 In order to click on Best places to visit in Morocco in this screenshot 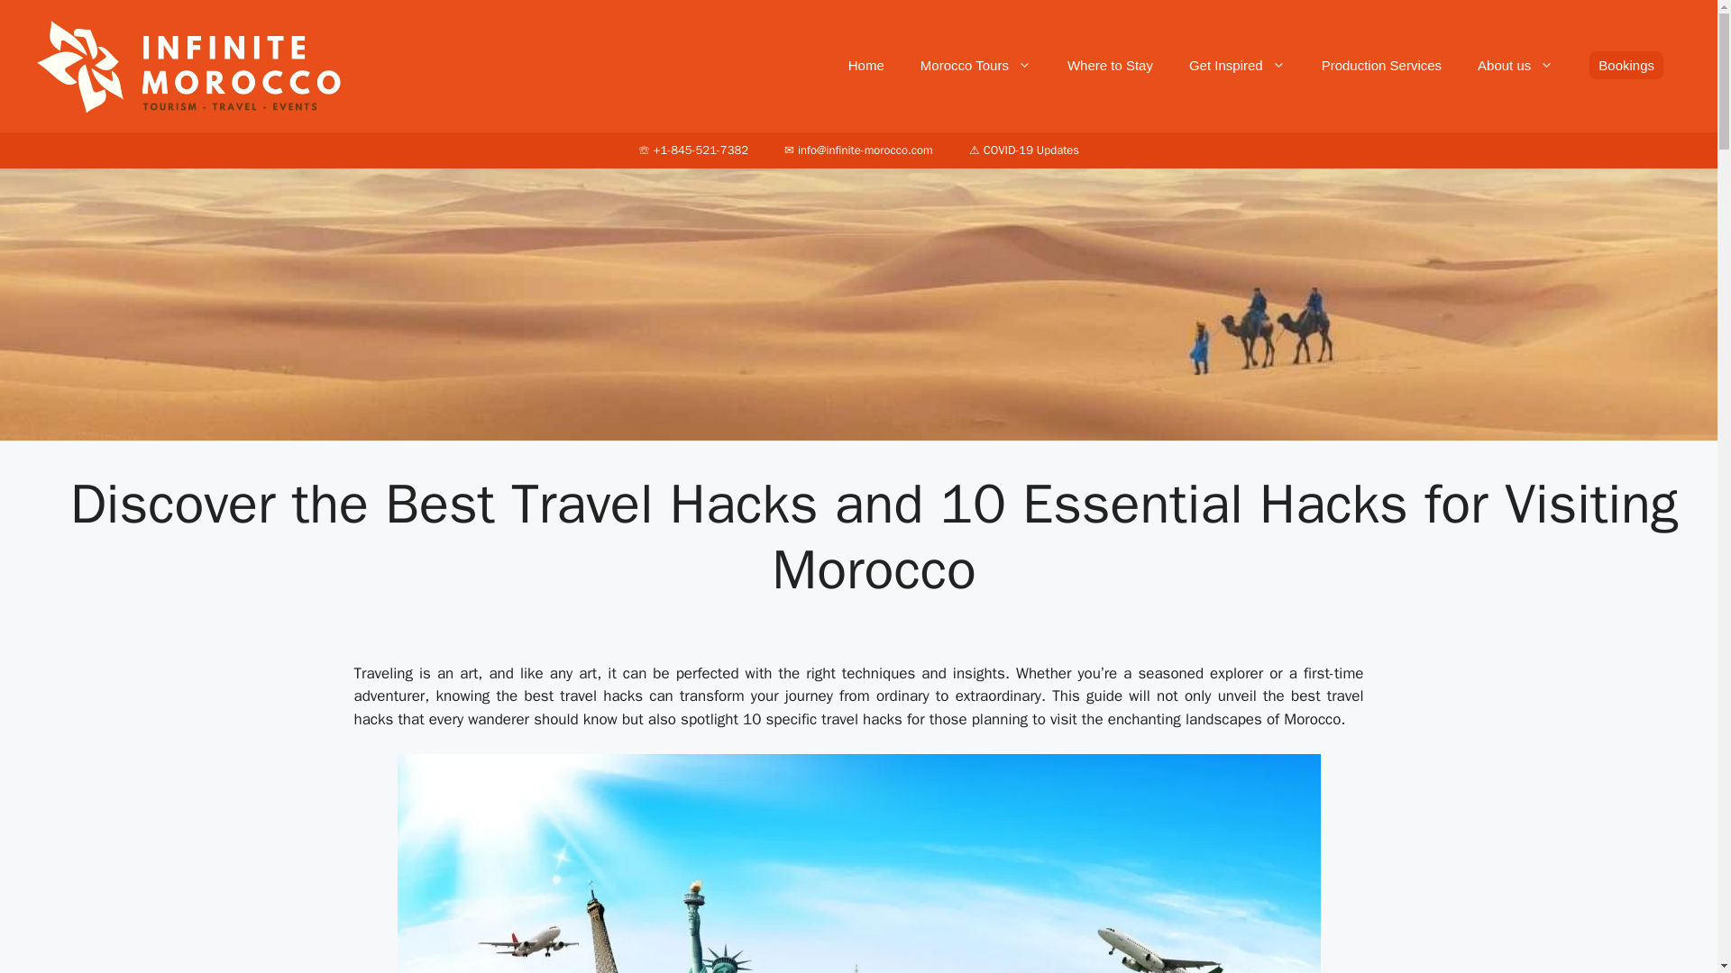, I will do `click(1237, 65)`.